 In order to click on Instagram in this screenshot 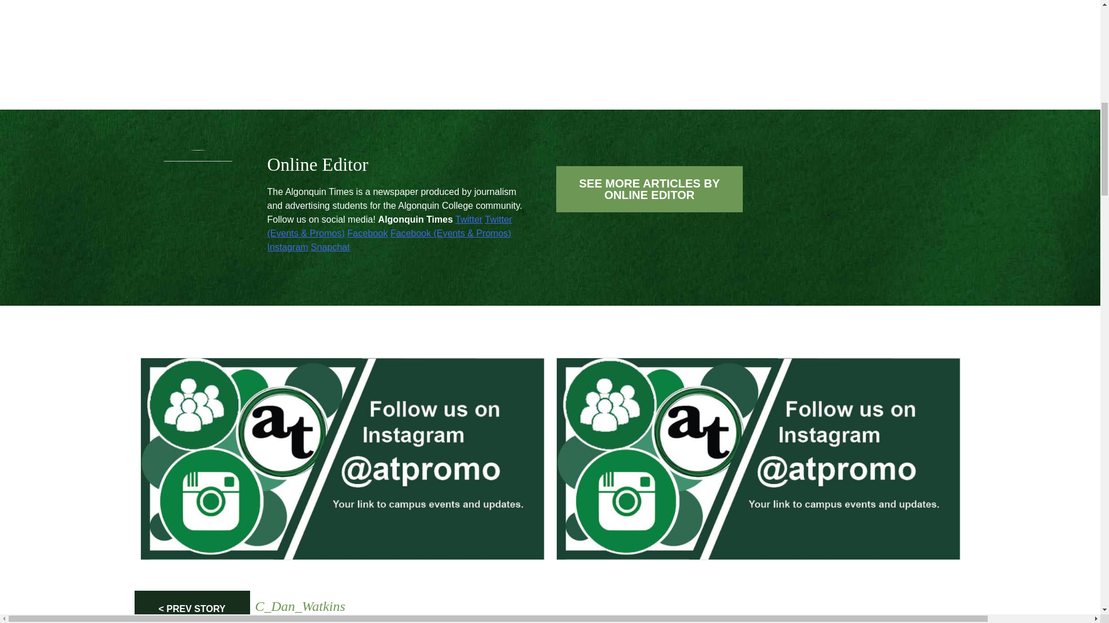, I will do `click(330, 247)`.